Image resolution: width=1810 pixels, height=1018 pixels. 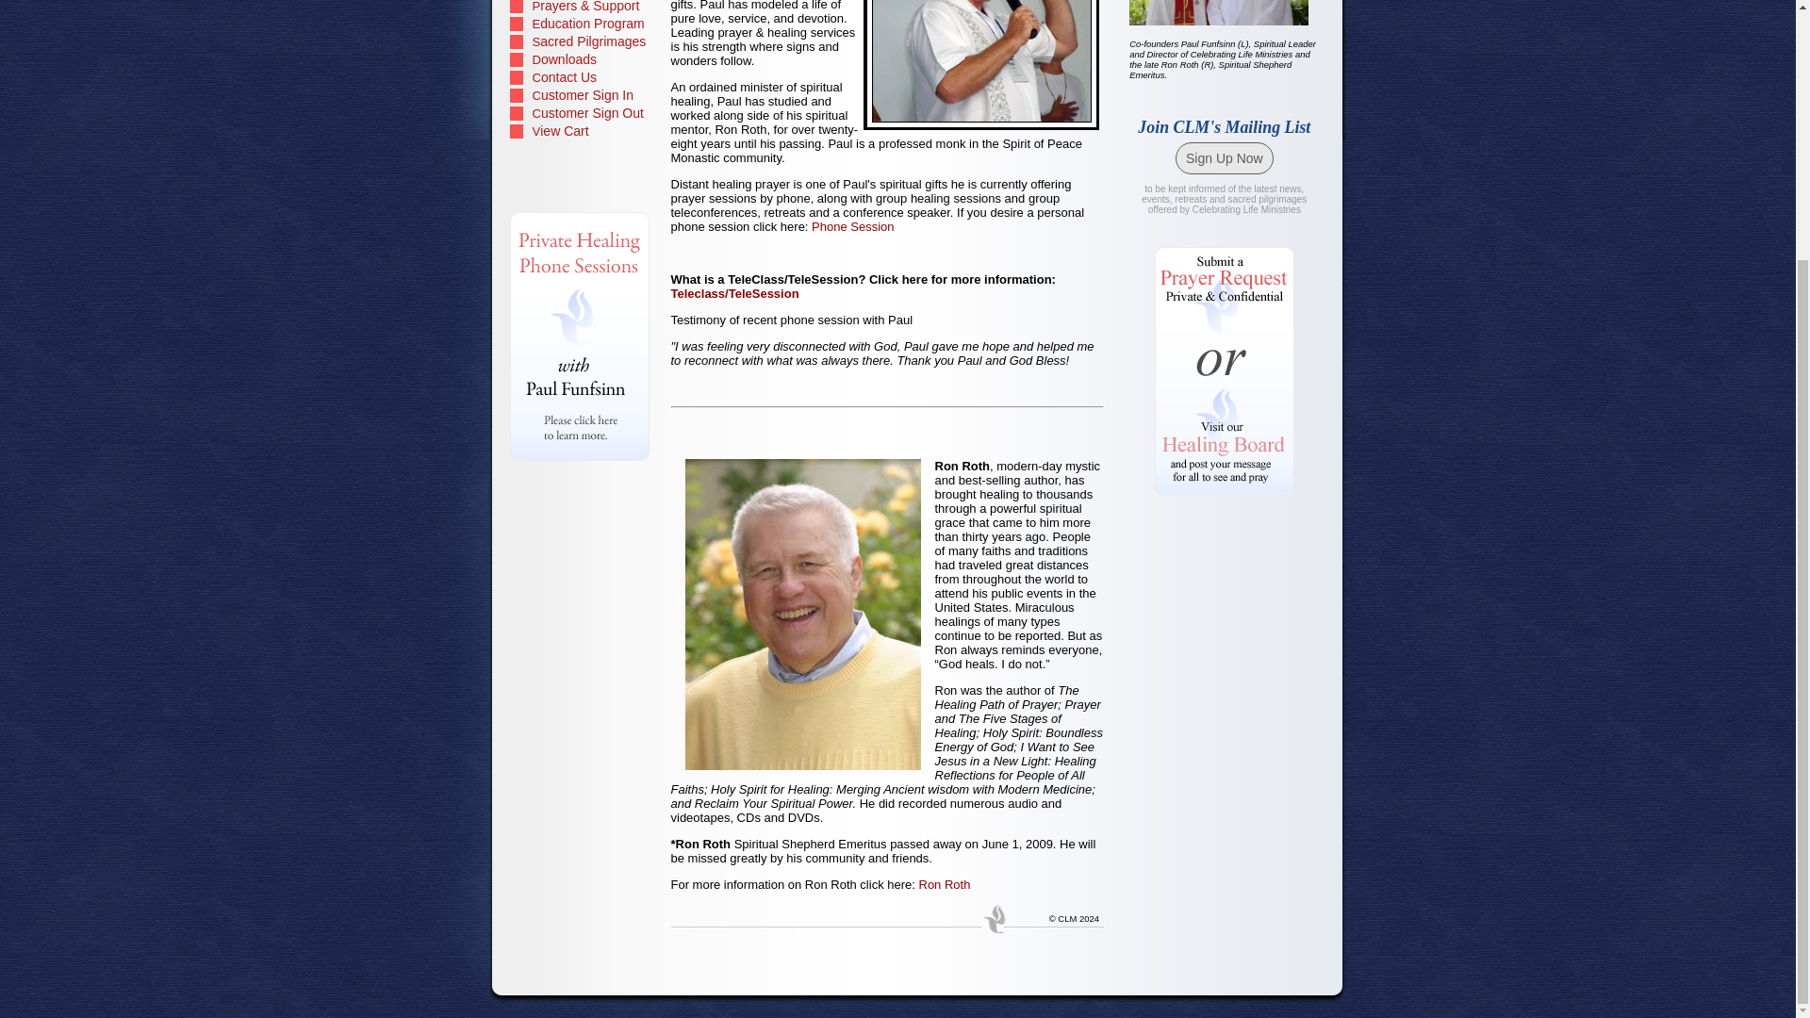 What do you see at coordinates (581, 113) in the screenshot?
I see `Customer Sign Out` at bounding box center [581, 113].